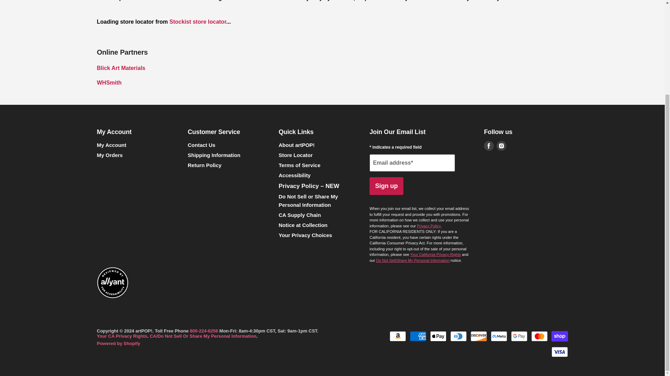 This screenshot has height=376, width=670. I want to click on American Express, so click(418, 336).